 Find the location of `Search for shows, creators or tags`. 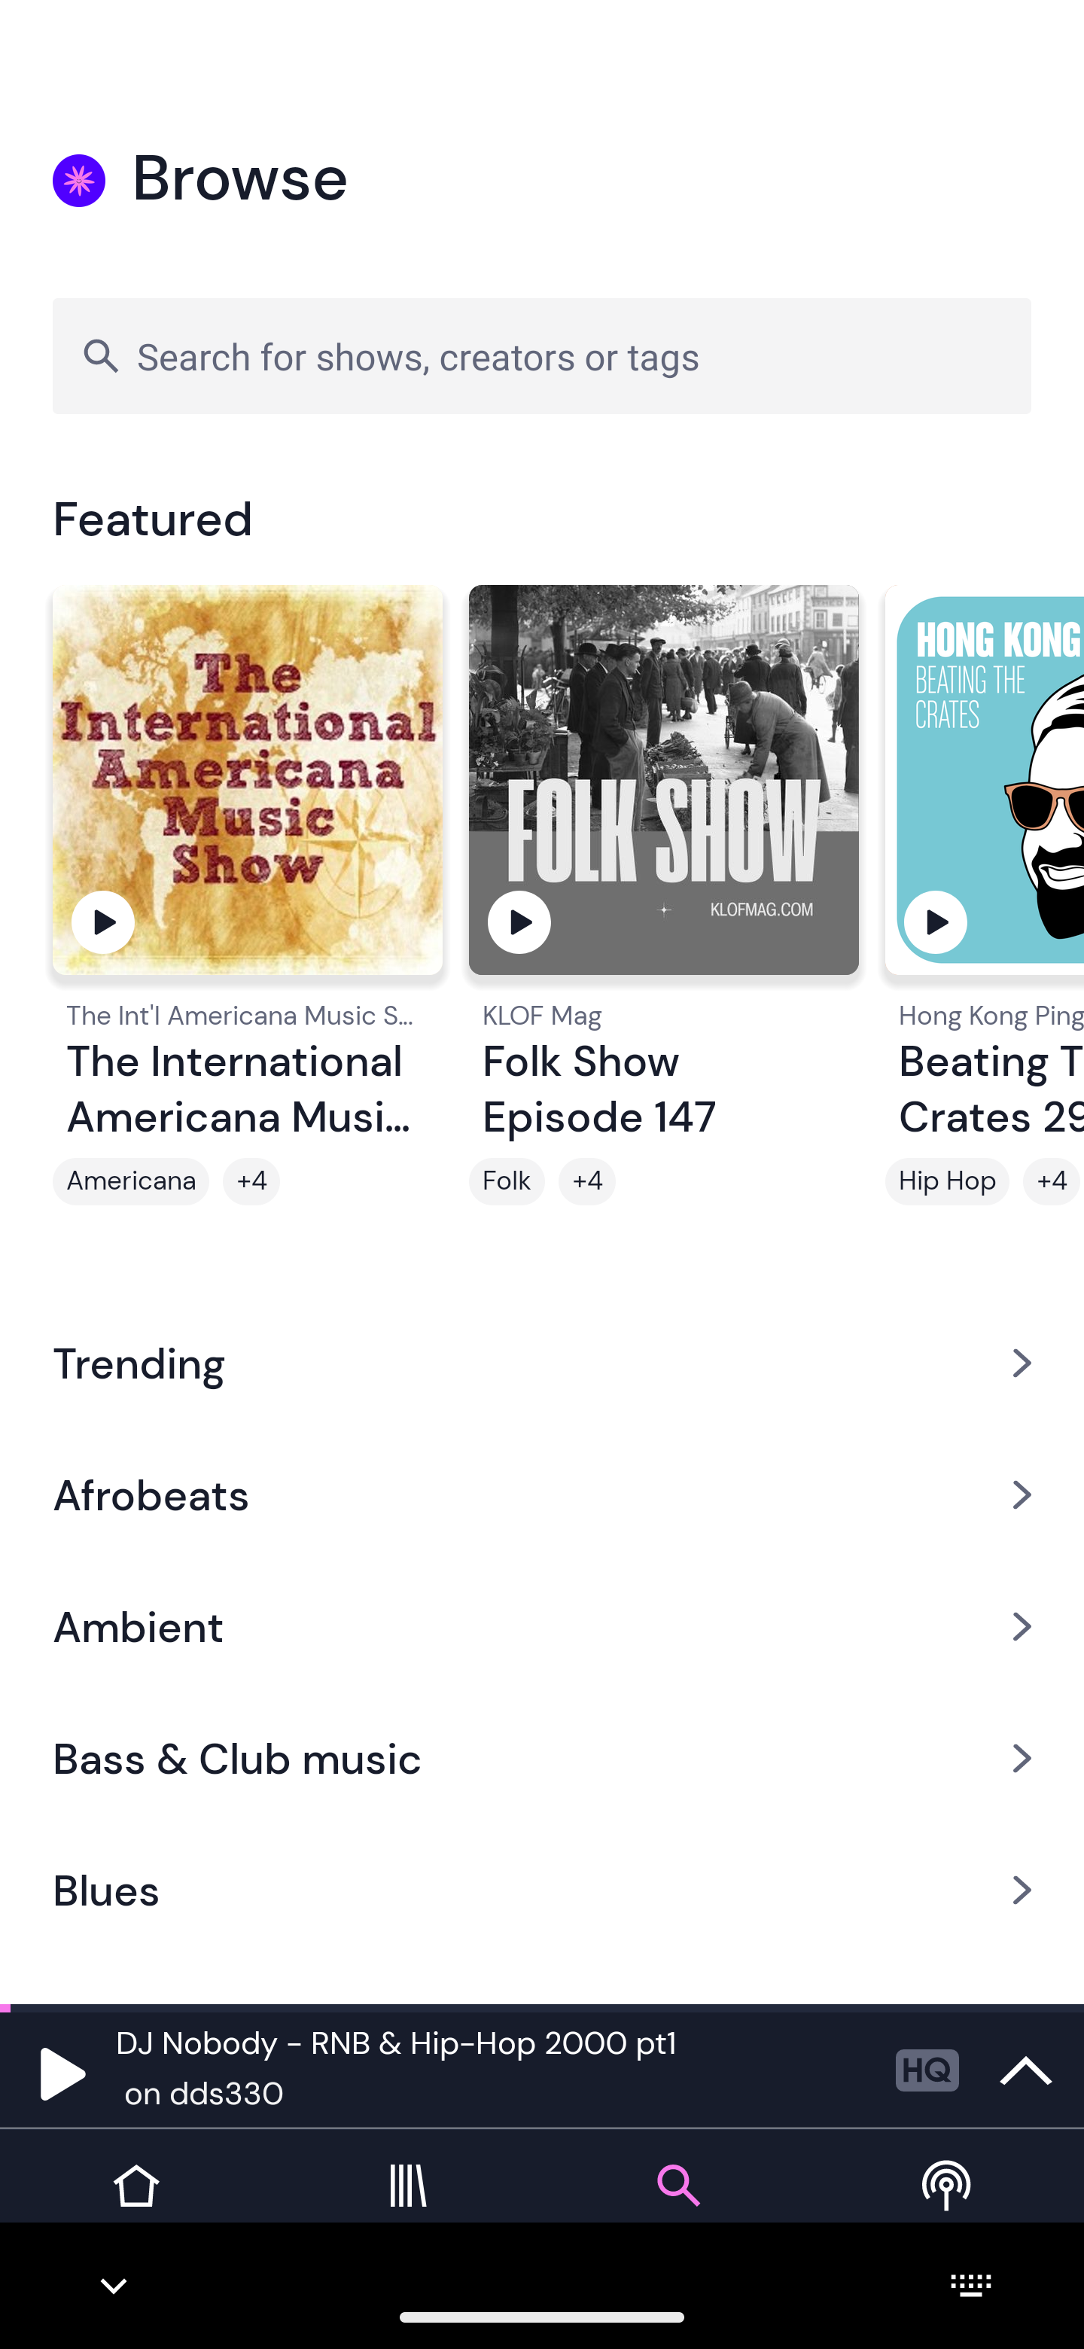

Search for shows, creators or tags is located at coordinates (542, 355).